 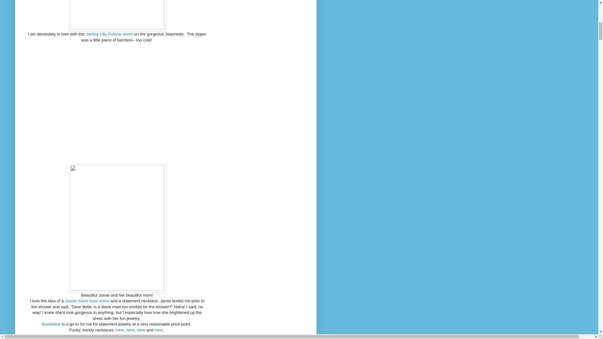 I want to click on here, so click(x=131, y=330).